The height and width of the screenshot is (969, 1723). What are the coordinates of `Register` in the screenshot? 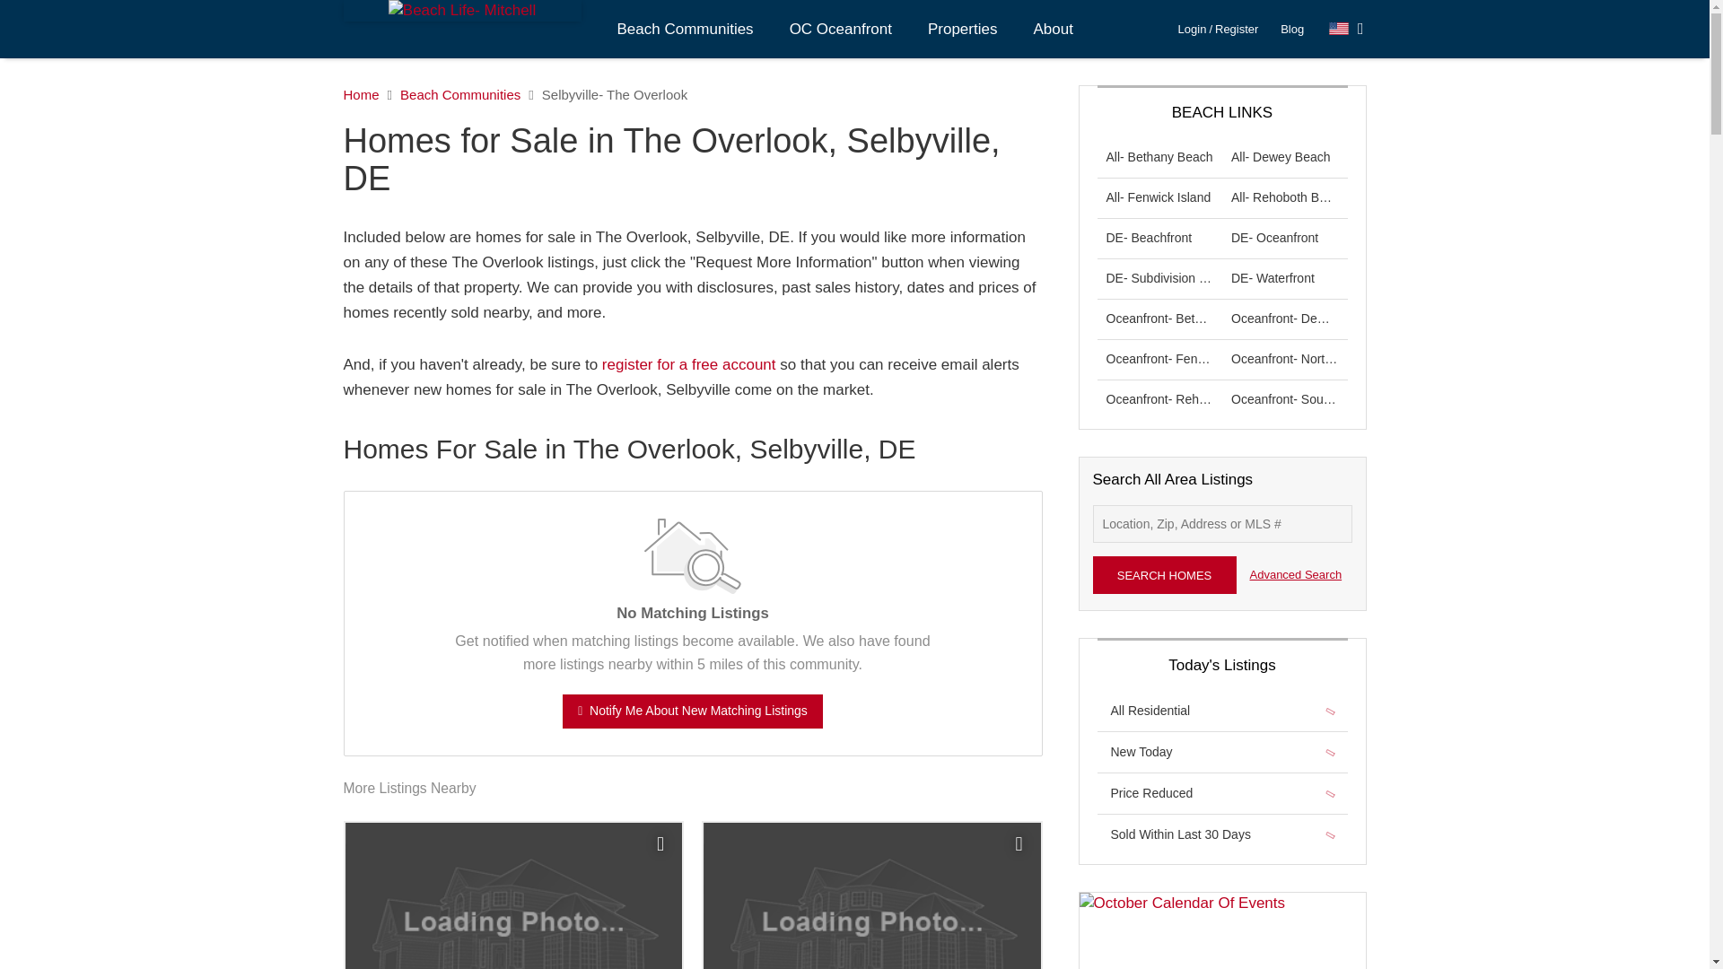 It's located at (1236, 29).